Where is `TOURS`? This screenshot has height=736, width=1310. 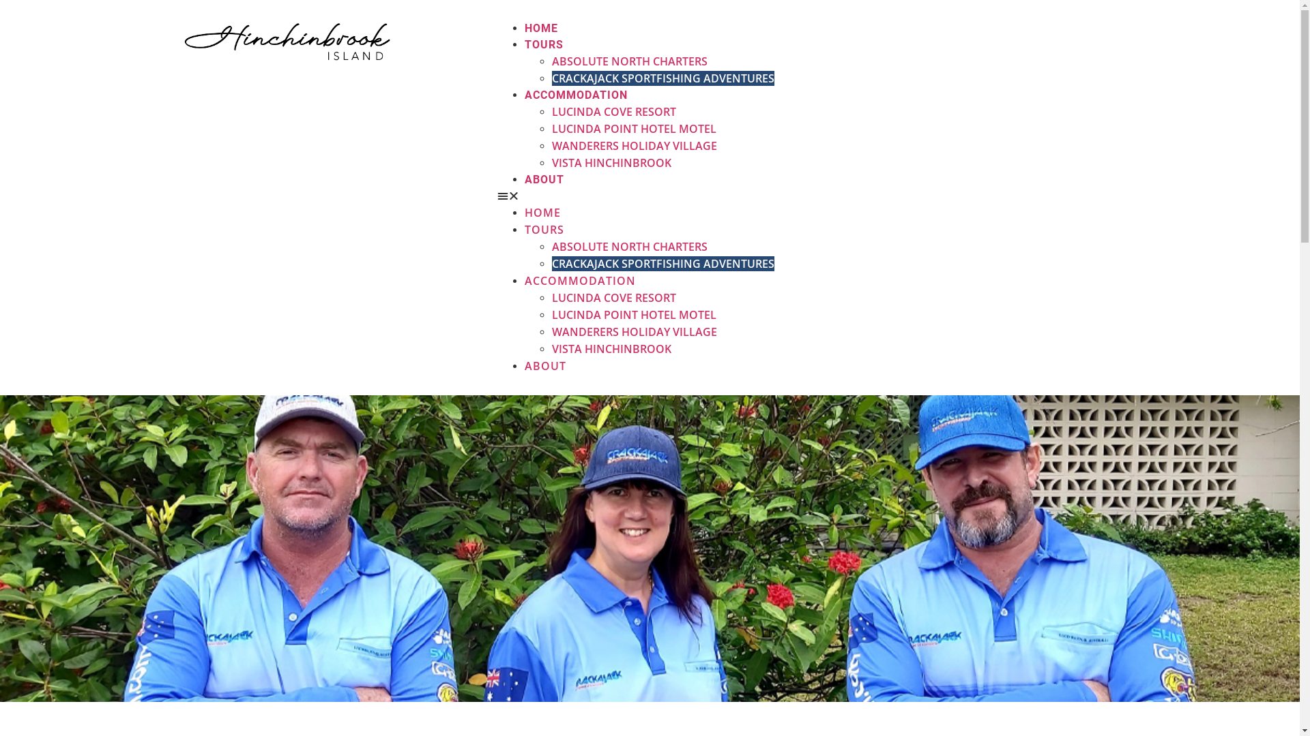 TOURS is located at coordinates (544, 45).